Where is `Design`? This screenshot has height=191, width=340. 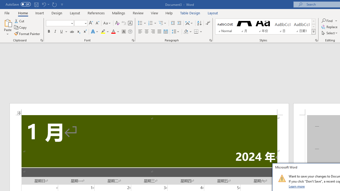 Design is located at coordinates (57, 13).